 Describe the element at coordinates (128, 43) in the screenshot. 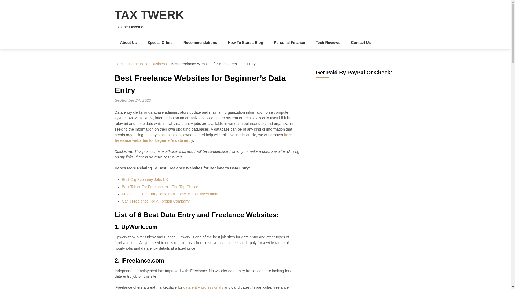

I see `About Us` at that location.